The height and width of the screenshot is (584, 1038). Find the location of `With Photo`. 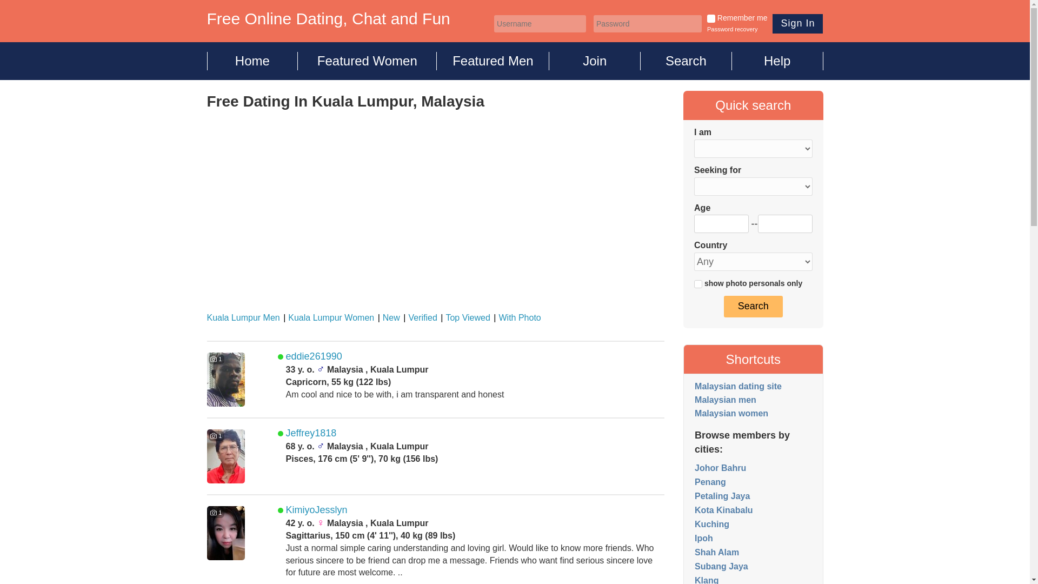

With Photo is located at coordinates (516, 317).